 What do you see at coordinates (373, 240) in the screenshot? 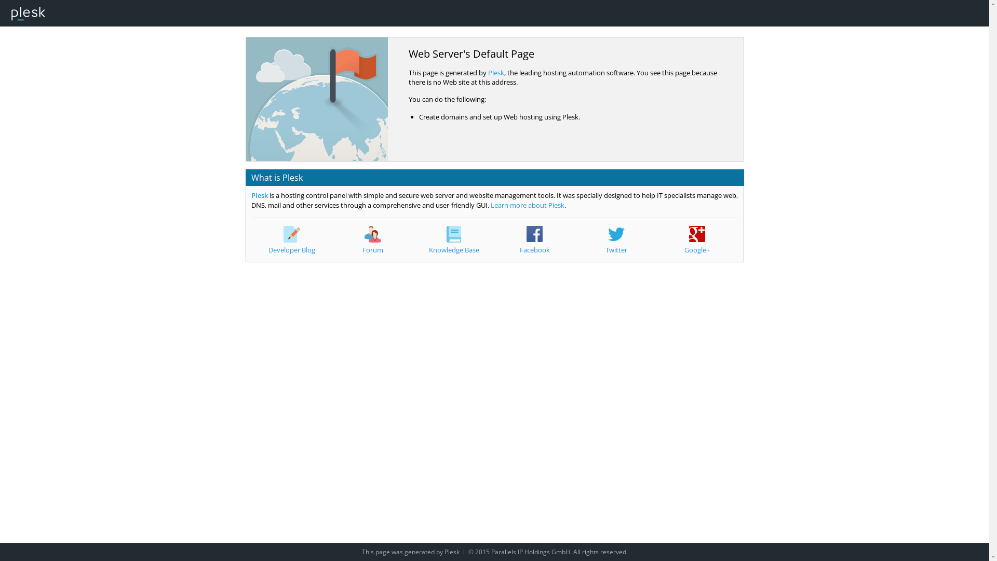
I see `Forum` at bounding box center [373, 240].